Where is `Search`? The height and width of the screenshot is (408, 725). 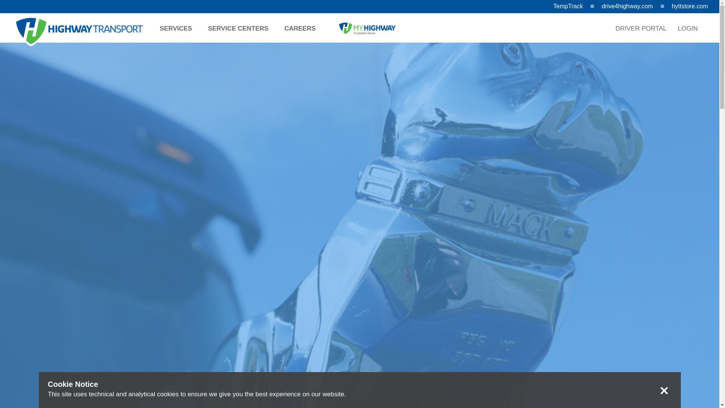
Search is located at coordinates (627, 72).